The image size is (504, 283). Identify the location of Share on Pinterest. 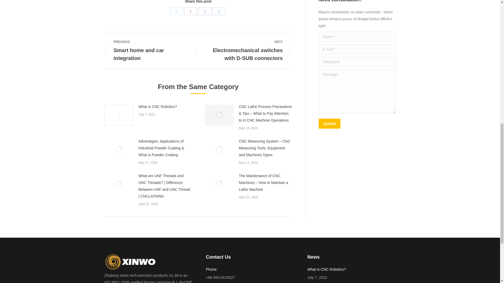
(190, 11).